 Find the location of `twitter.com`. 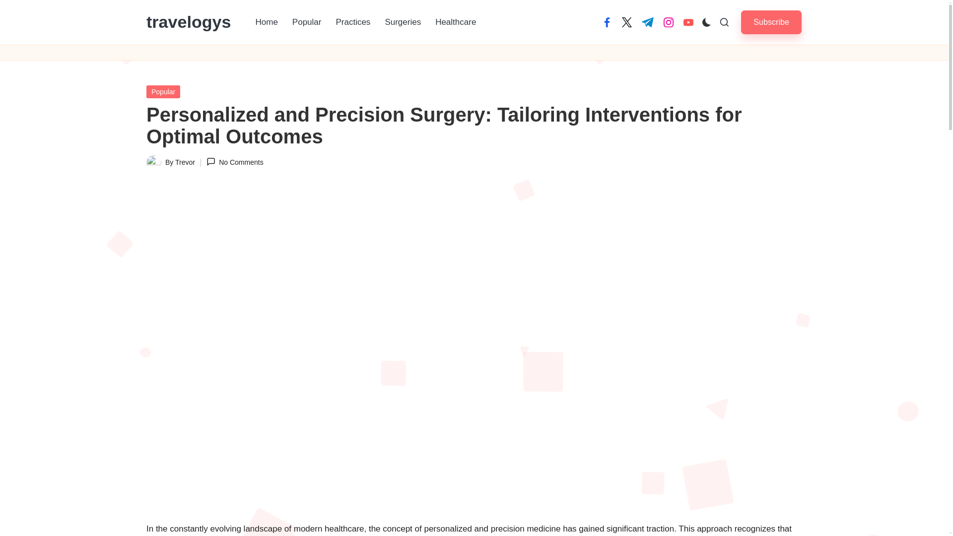

twitter.com is located at coordinates (626, 22).